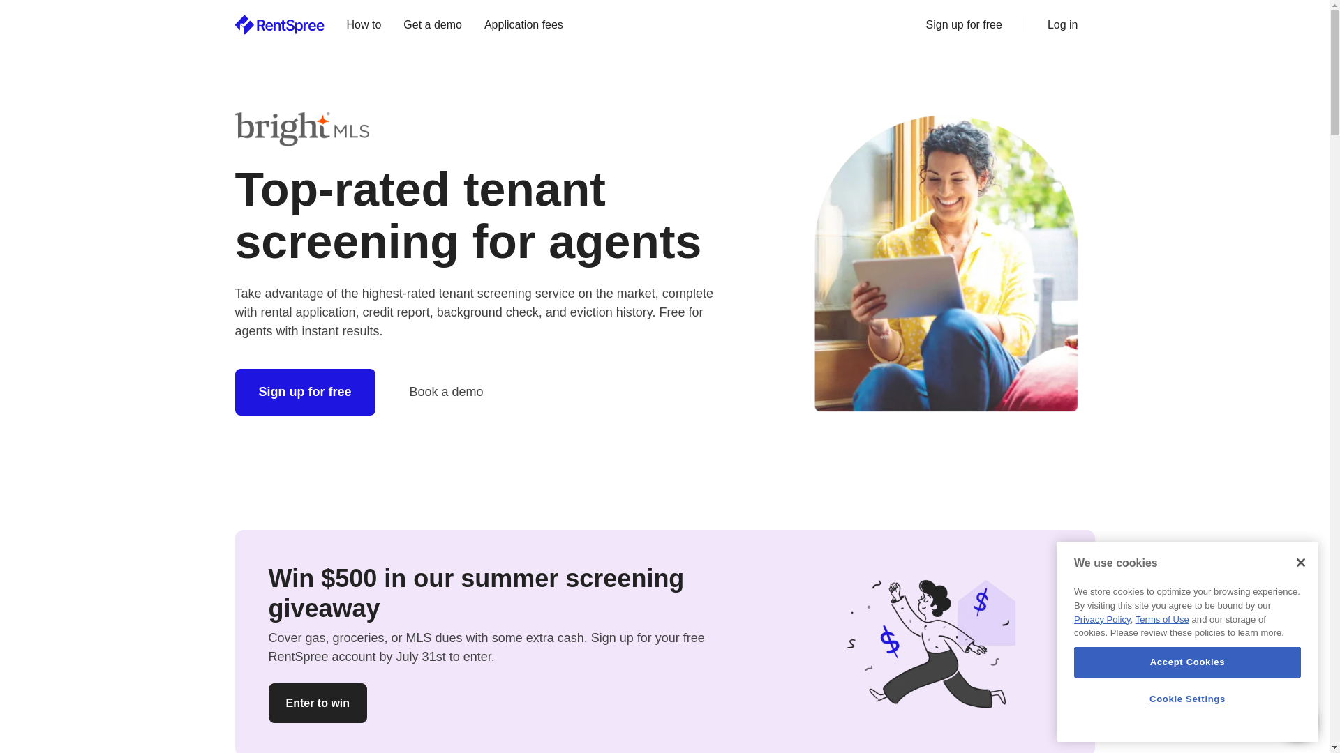 The height and width of the screenshot is (753, 1340). I want to click on Book a demo, so click(447, 392).